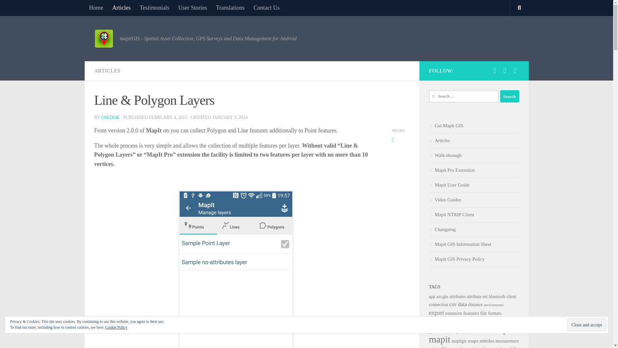  Describe the element at coordinates (267, 8) in the screenshot. I see `Contact Us` at that location.